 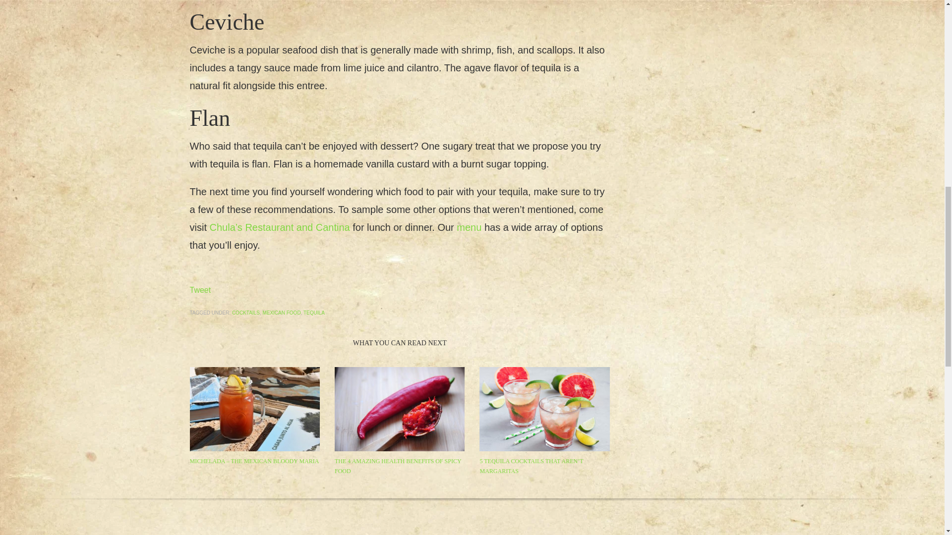 I want to click on COCKTAILS, so click(x=246, y=313).